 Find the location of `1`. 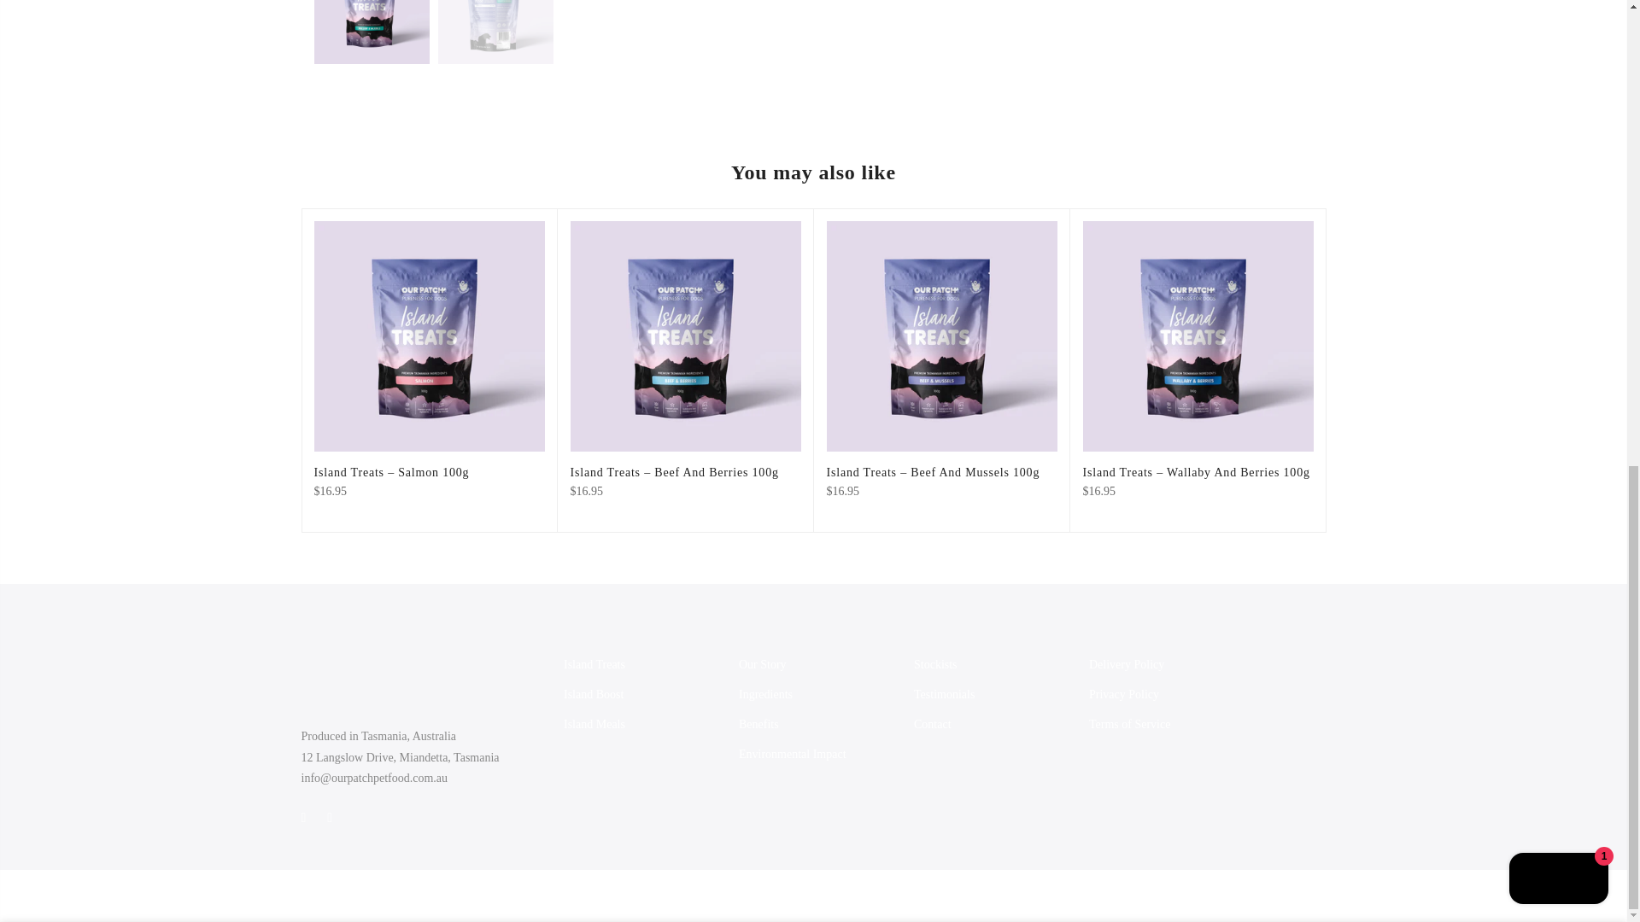

1 is located at coordinates (1099, 17).